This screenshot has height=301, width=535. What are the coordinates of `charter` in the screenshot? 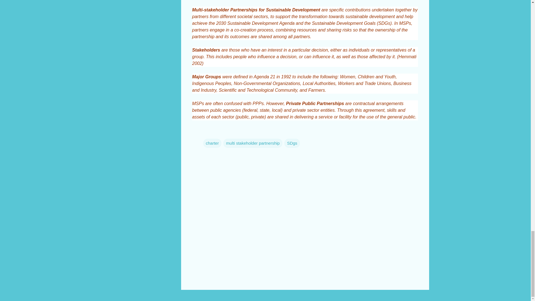 It's located at (212, 143).